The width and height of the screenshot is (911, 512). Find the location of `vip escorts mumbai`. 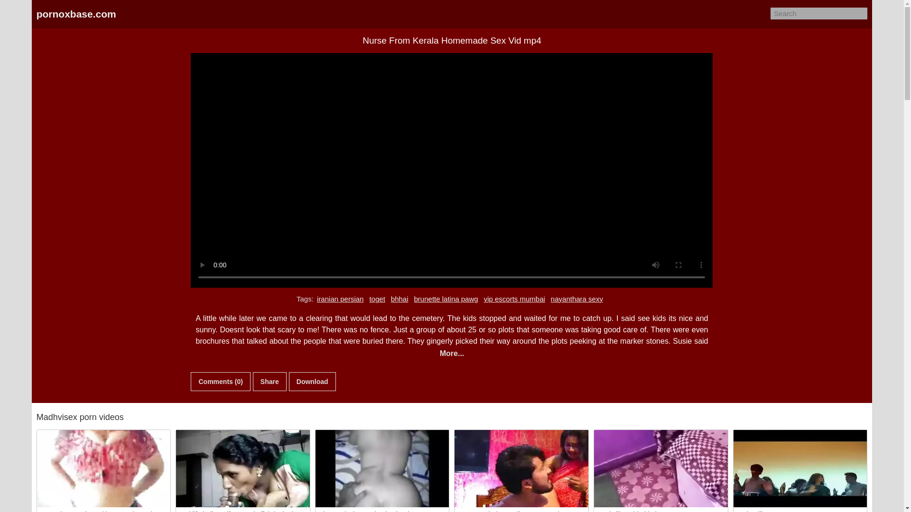

vip escorts mumbai is located at coordinates (514, 299).